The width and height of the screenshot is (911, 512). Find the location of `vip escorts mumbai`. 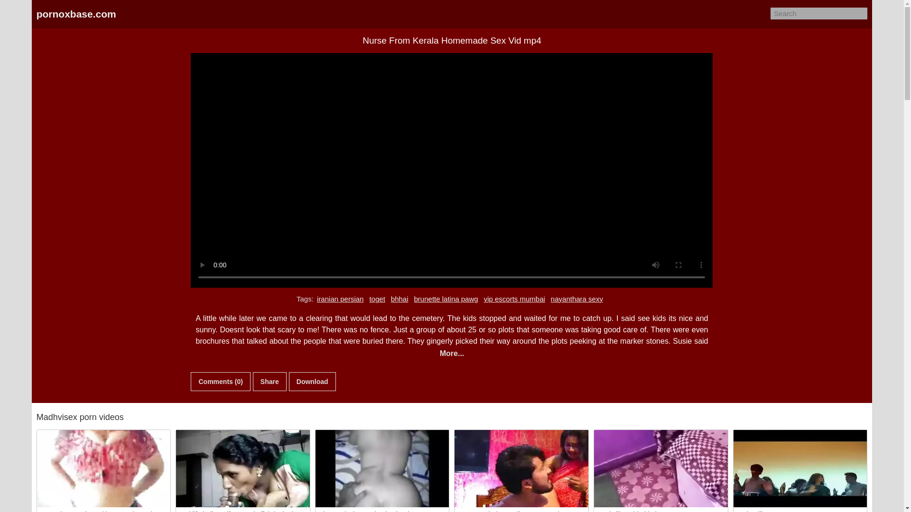

vip escorts mumbai is located at coordinates (514, 299).